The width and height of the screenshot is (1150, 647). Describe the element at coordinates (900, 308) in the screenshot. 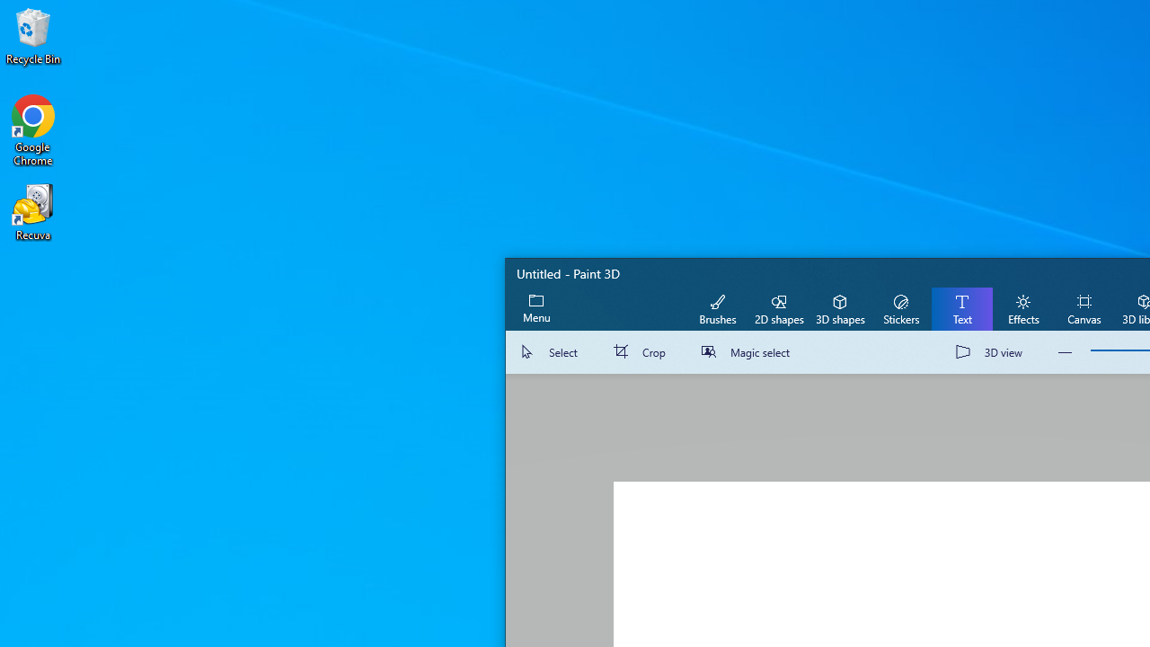

I see `Stickers` at that location.